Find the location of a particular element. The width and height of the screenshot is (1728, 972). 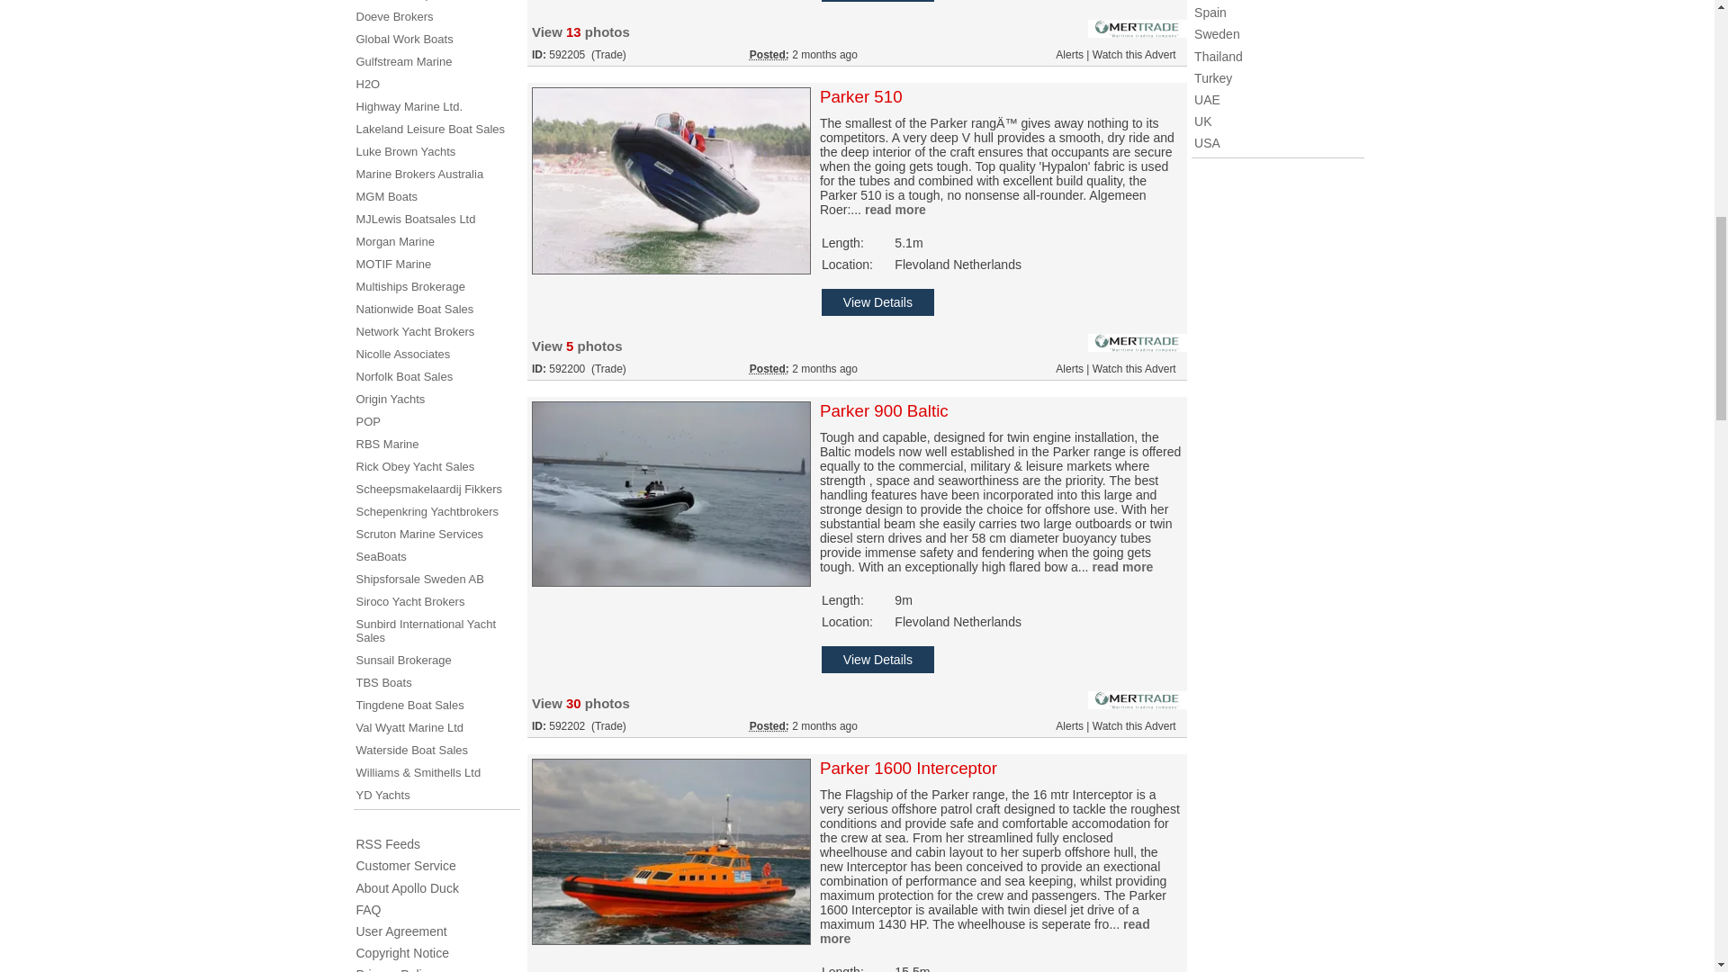

Doeve Brokers, Netherlands is located at coordinates (394, 16).